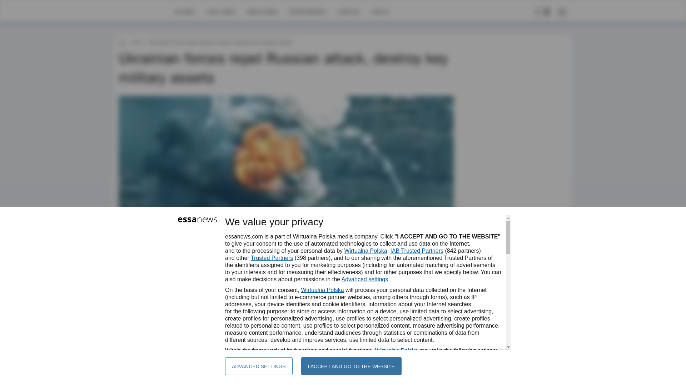  What do you see at coordinates (307, 11) in the screenshot?
I see `ENTERTAINMENT` at bounding box center [307, 11].